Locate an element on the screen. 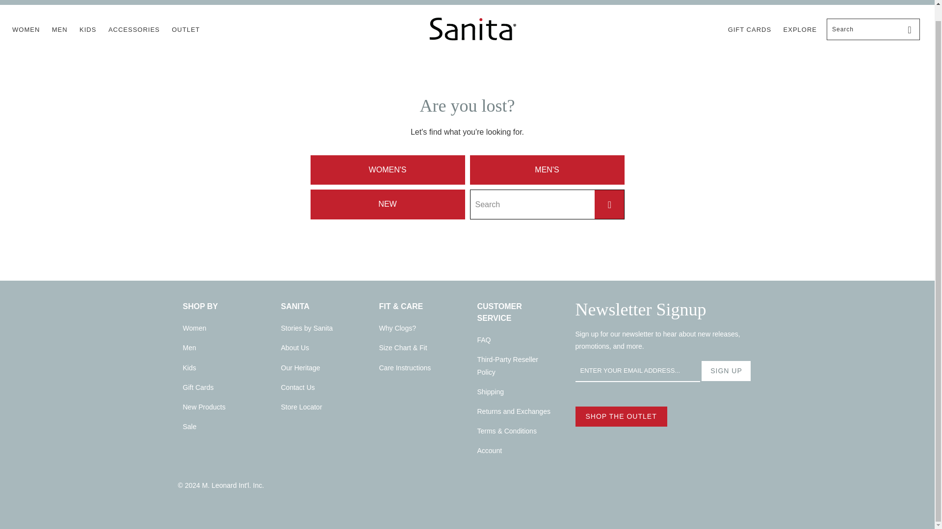 Image resolution: width=942 pixels, height=529 pixels. Sign Up is located at coordinates (726, 371).